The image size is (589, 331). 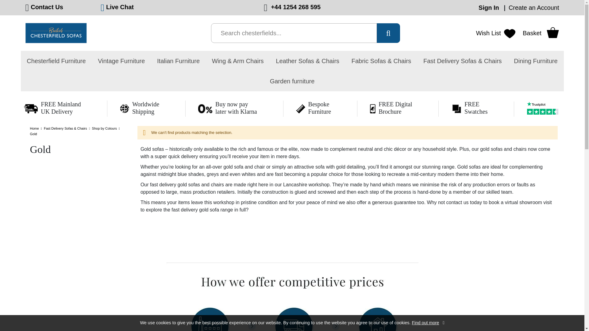 What do you see at coordinates (388, 33) in the screenshot?
I see `Search` at bounding box center [388, 33].